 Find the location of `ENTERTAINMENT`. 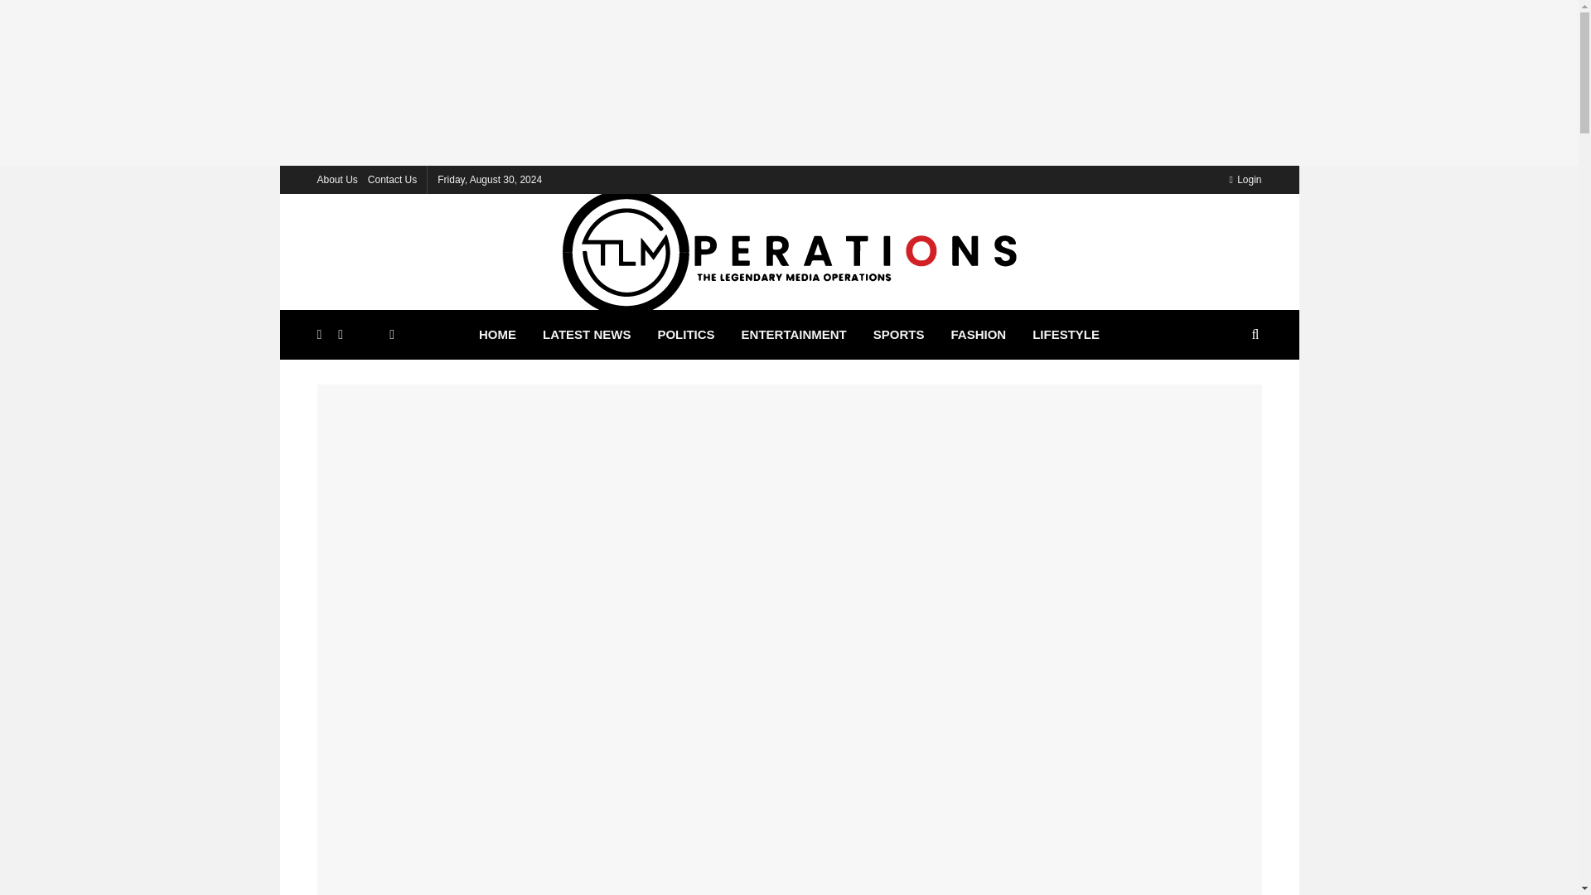

ENTERTAINMENT is located at coordinates (794, 335).